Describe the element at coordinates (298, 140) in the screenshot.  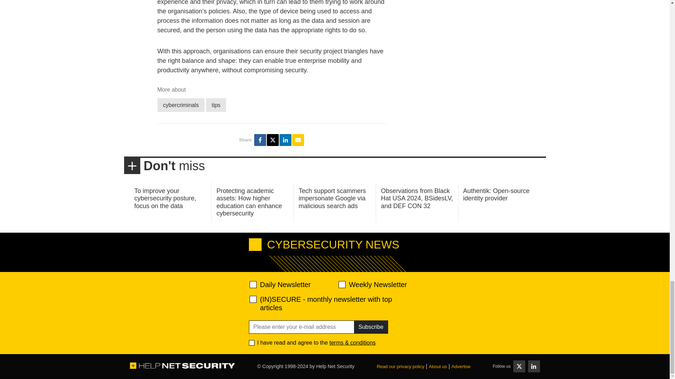
I see `Share Shaping mobile security via E-mail` at that location.